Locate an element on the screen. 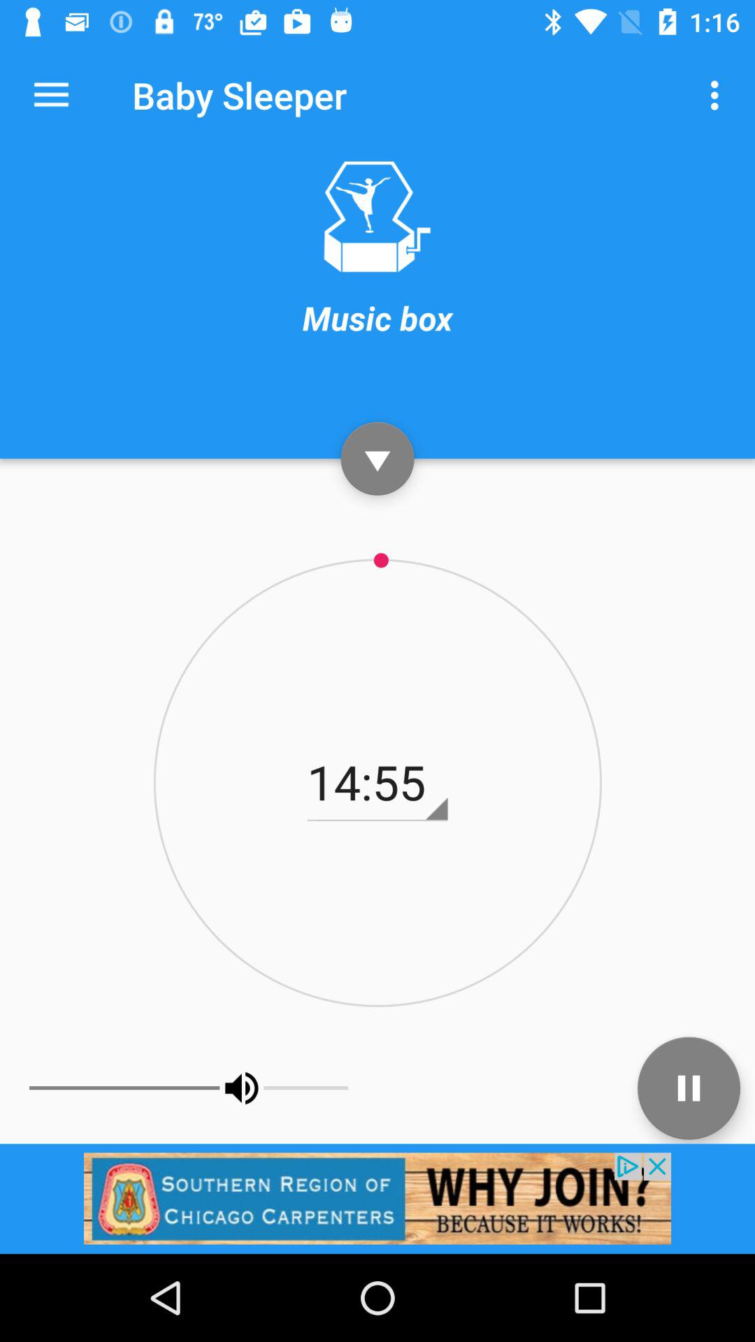 The height and width of the screenshot is (1342, 755). pause track is located at coordinates (689, 1088).